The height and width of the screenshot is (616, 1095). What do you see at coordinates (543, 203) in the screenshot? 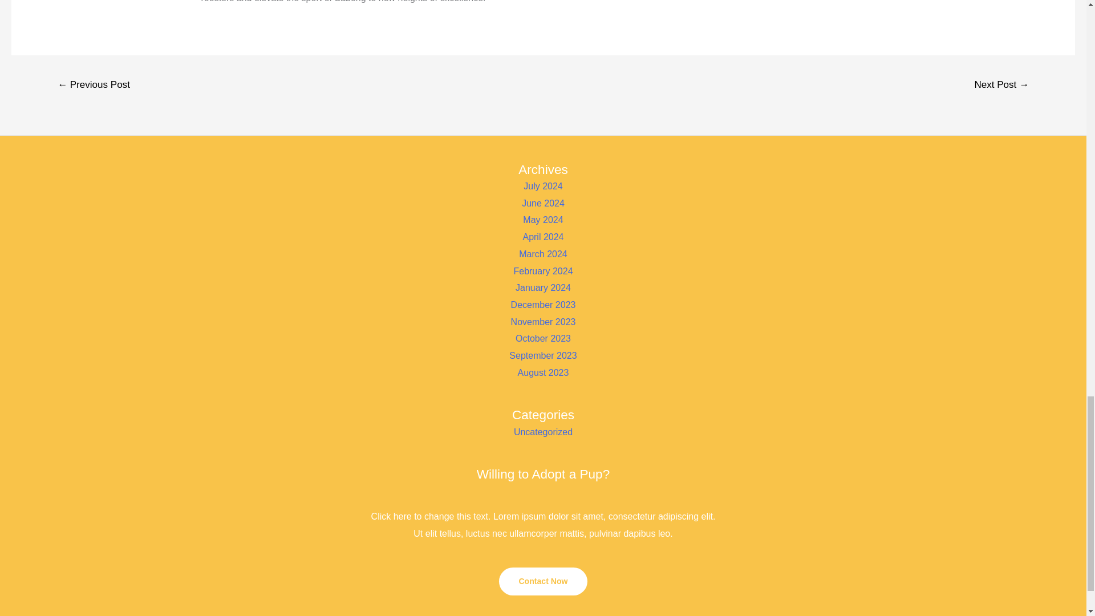
I see `June 2024` at bounding box center [543, 203].